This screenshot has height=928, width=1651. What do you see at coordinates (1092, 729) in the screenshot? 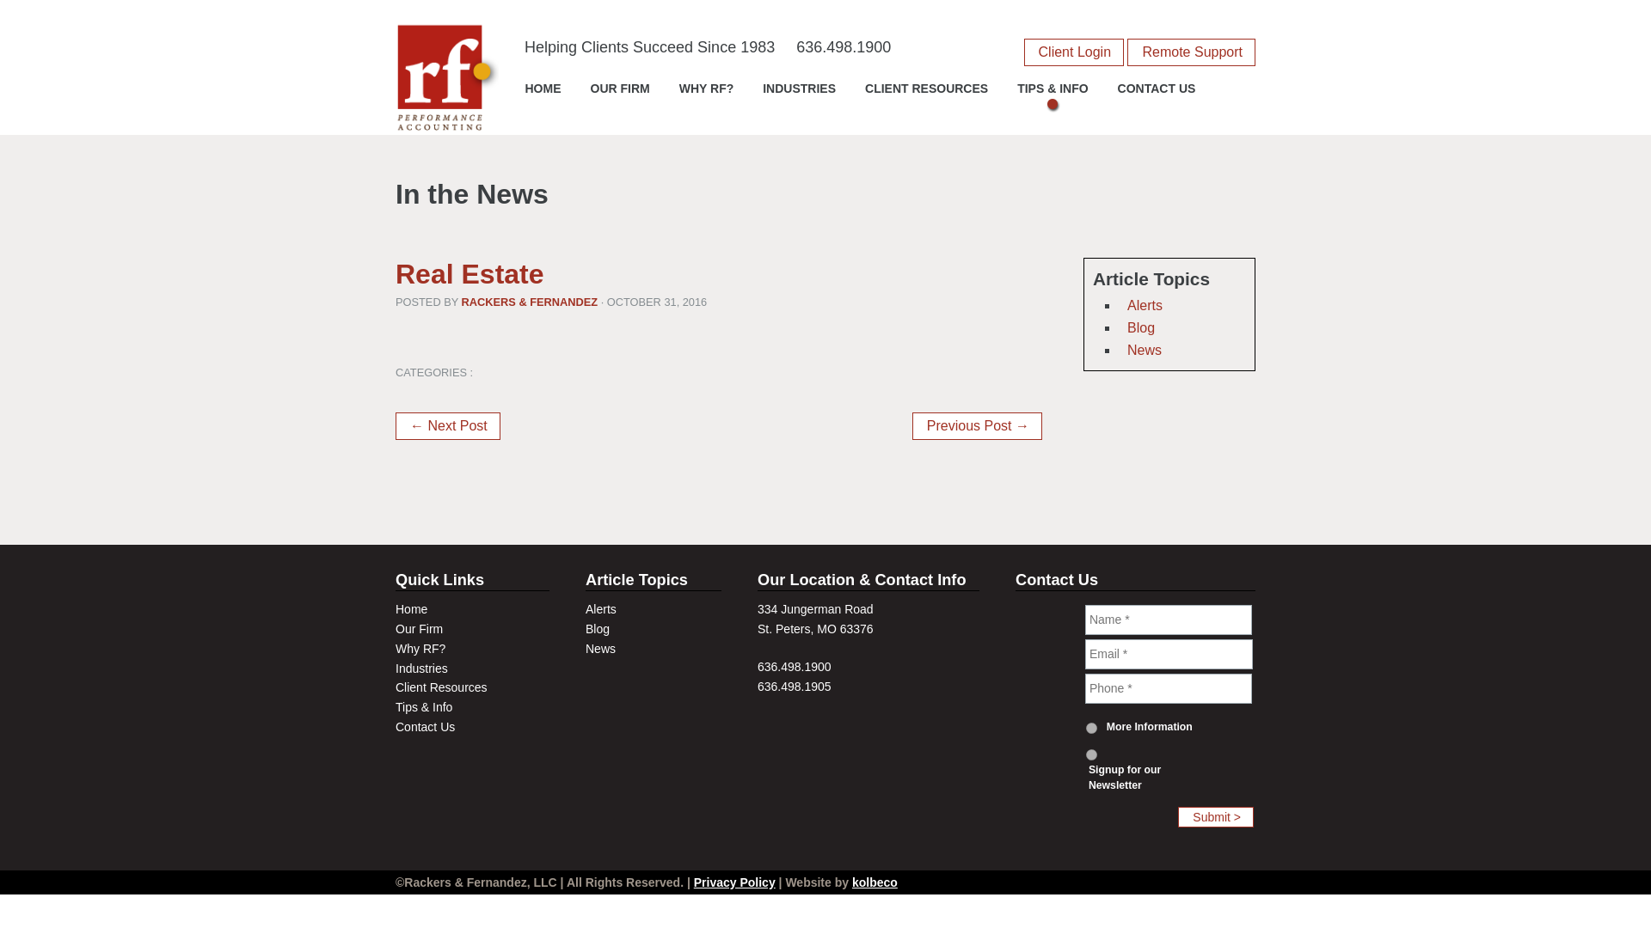
I see `More Information` at bounding box center [1092, 729].